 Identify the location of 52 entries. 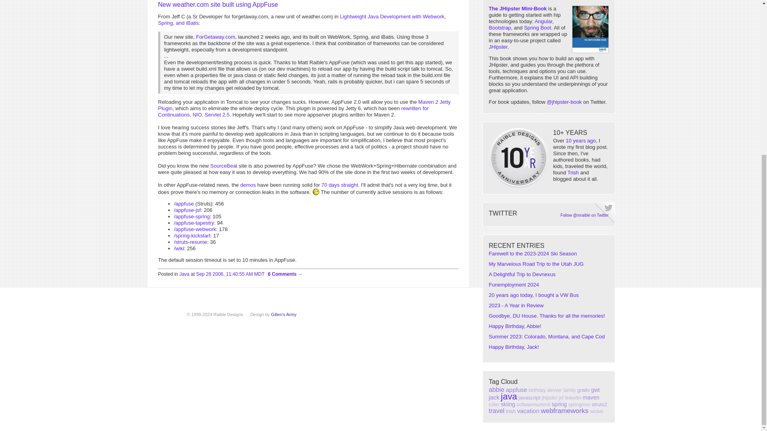
(595, 389).